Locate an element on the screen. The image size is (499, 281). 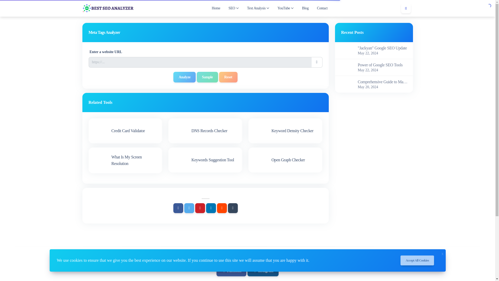
"Jackyan" Google SEO Update is located at coordinates (383, 48).